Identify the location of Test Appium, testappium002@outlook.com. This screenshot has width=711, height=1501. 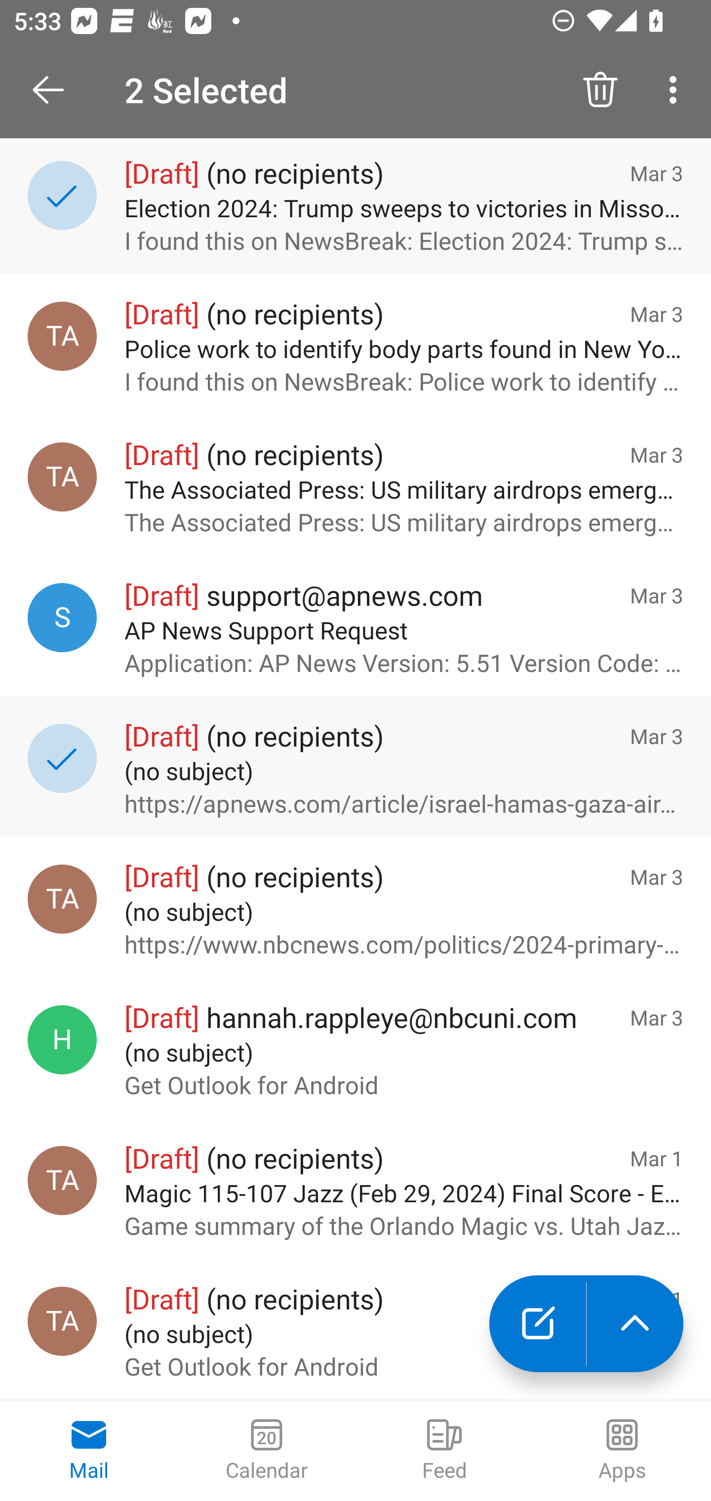
(62, 1321).